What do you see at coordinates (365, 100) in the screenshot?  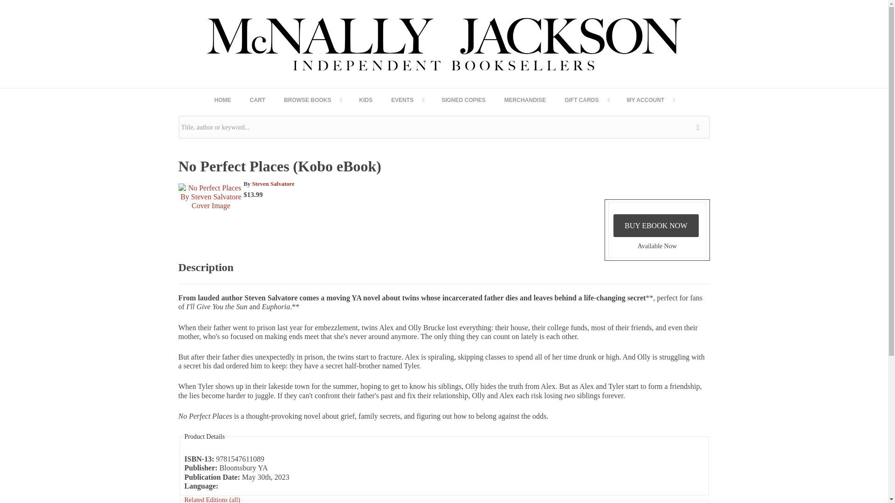 I see `KIDS` at bounding box center [365, 100].